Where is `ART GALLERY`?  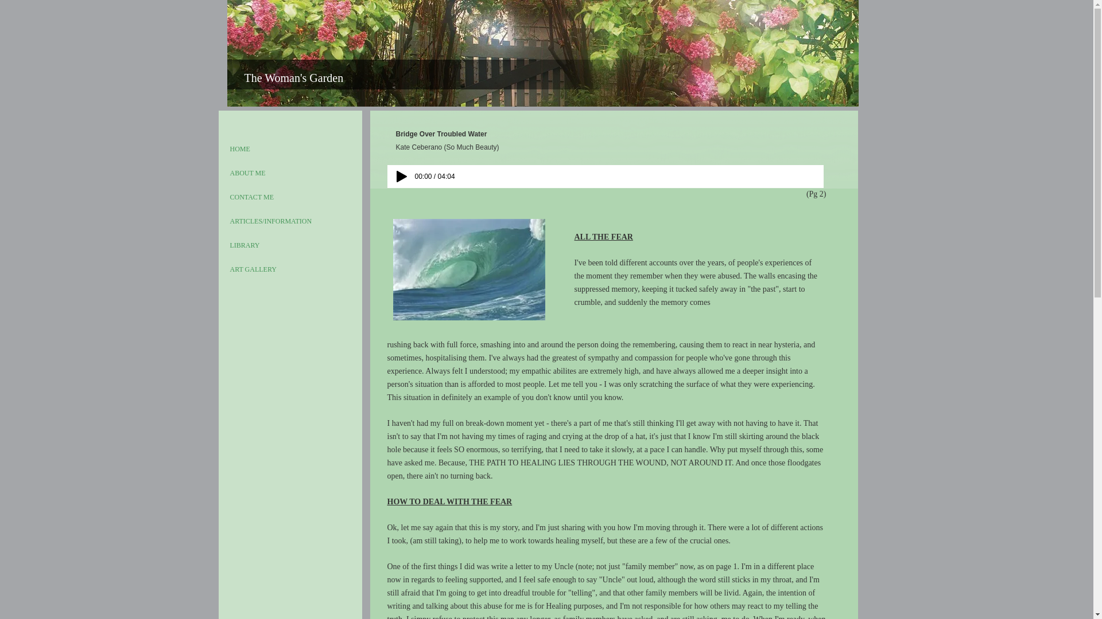 ART GALLERY is located at coordinates (253, 269).